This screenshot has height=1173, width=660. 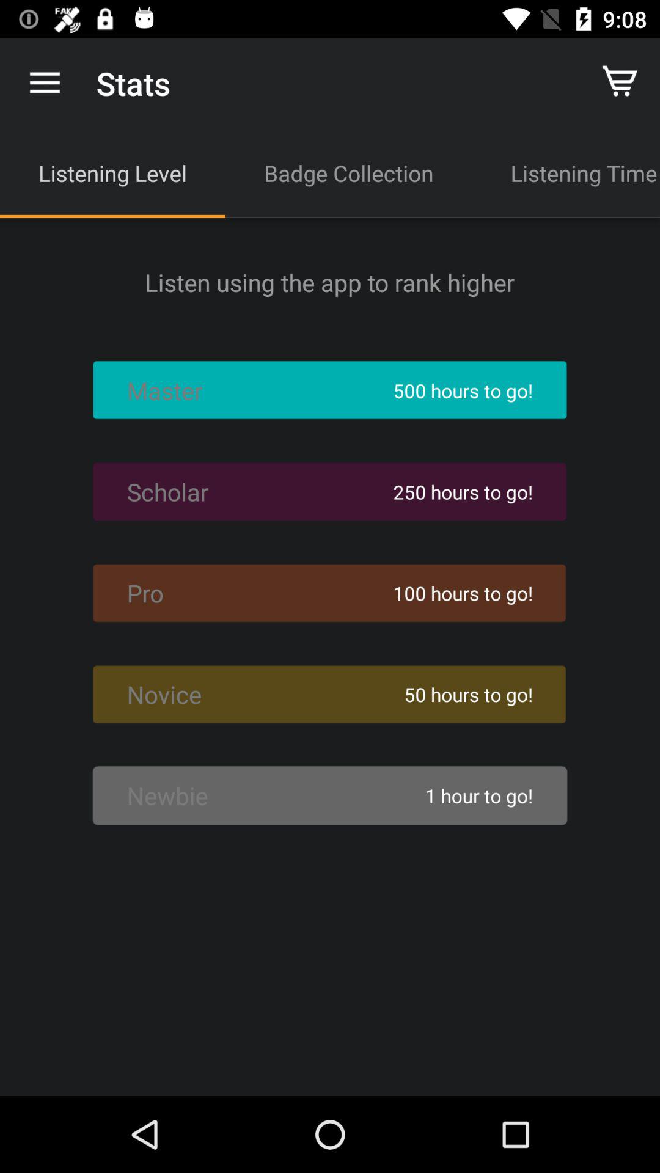 I want to click on open icon above listen using the icon, so click(x=112, y=173).